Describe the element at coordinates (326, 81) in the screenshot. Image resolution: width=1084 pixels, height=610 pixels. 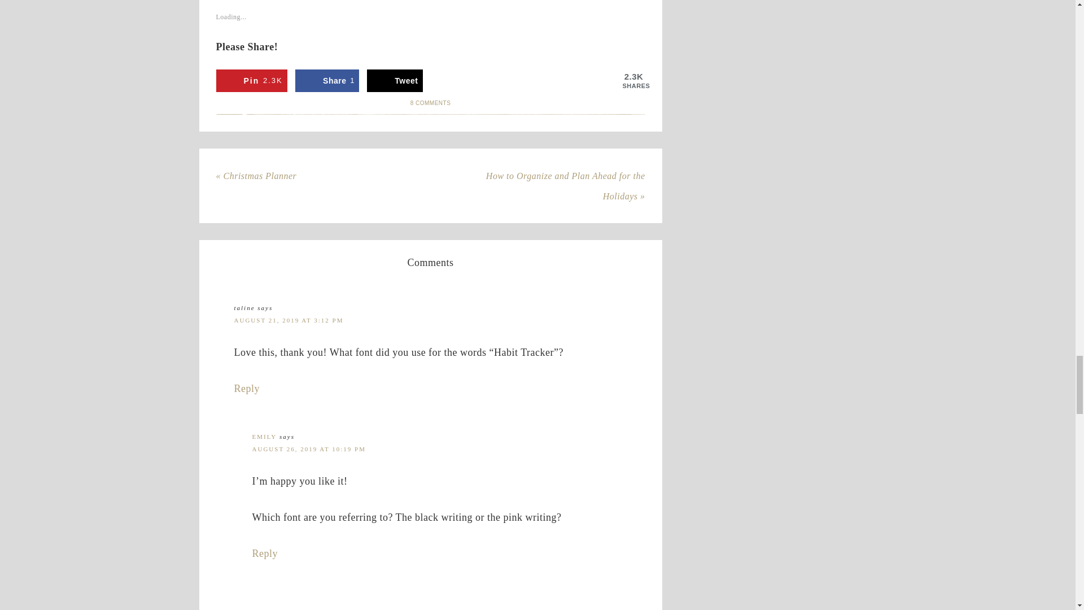
I see `Share on Facebook` at that location.